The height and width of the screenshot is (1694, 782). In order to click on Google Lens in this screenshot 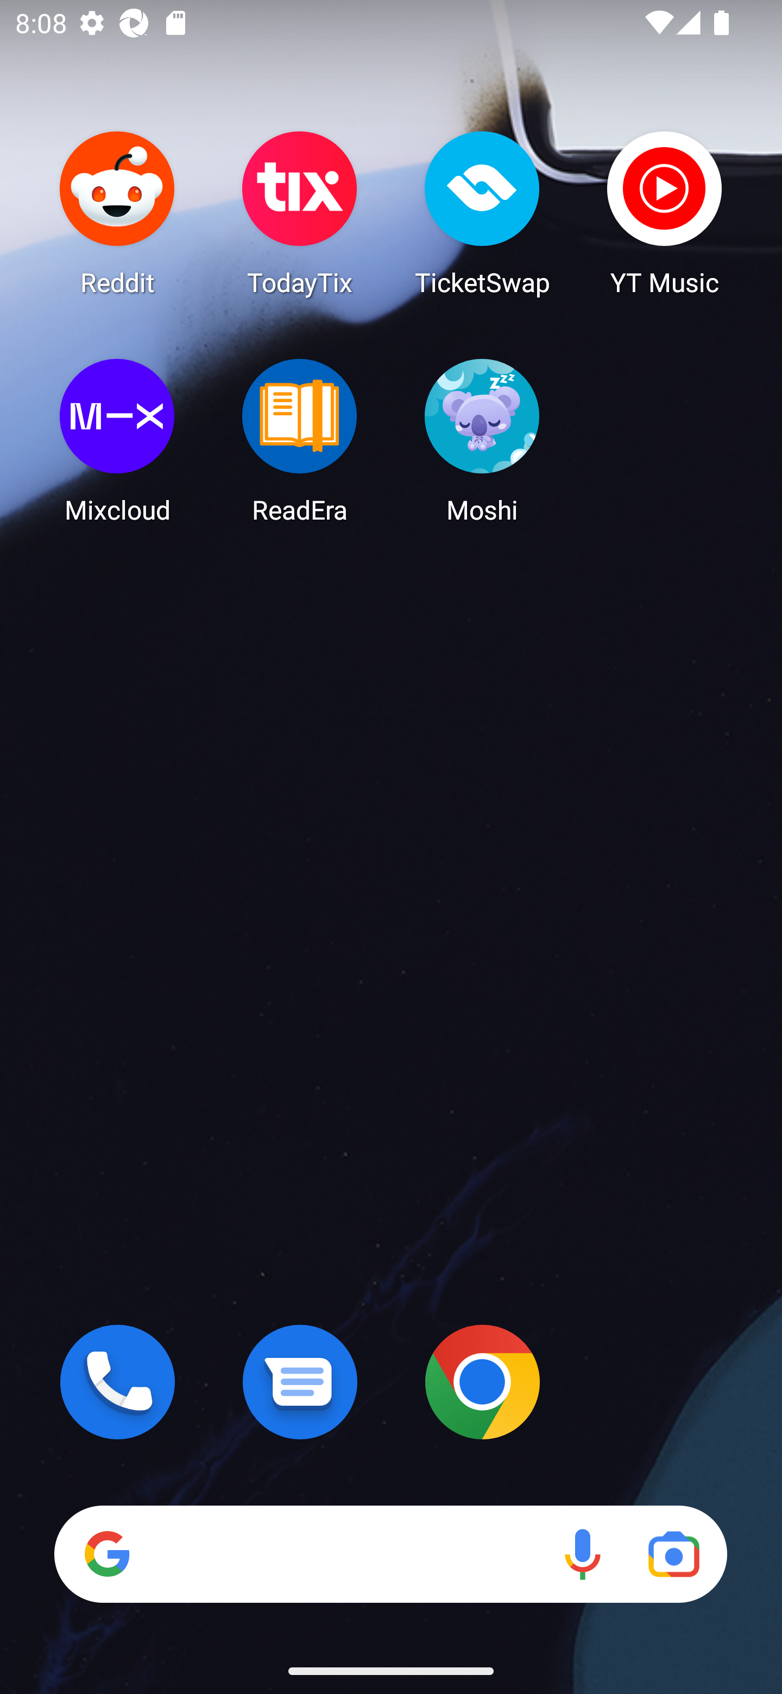, I will do `click(673, 1554)`.